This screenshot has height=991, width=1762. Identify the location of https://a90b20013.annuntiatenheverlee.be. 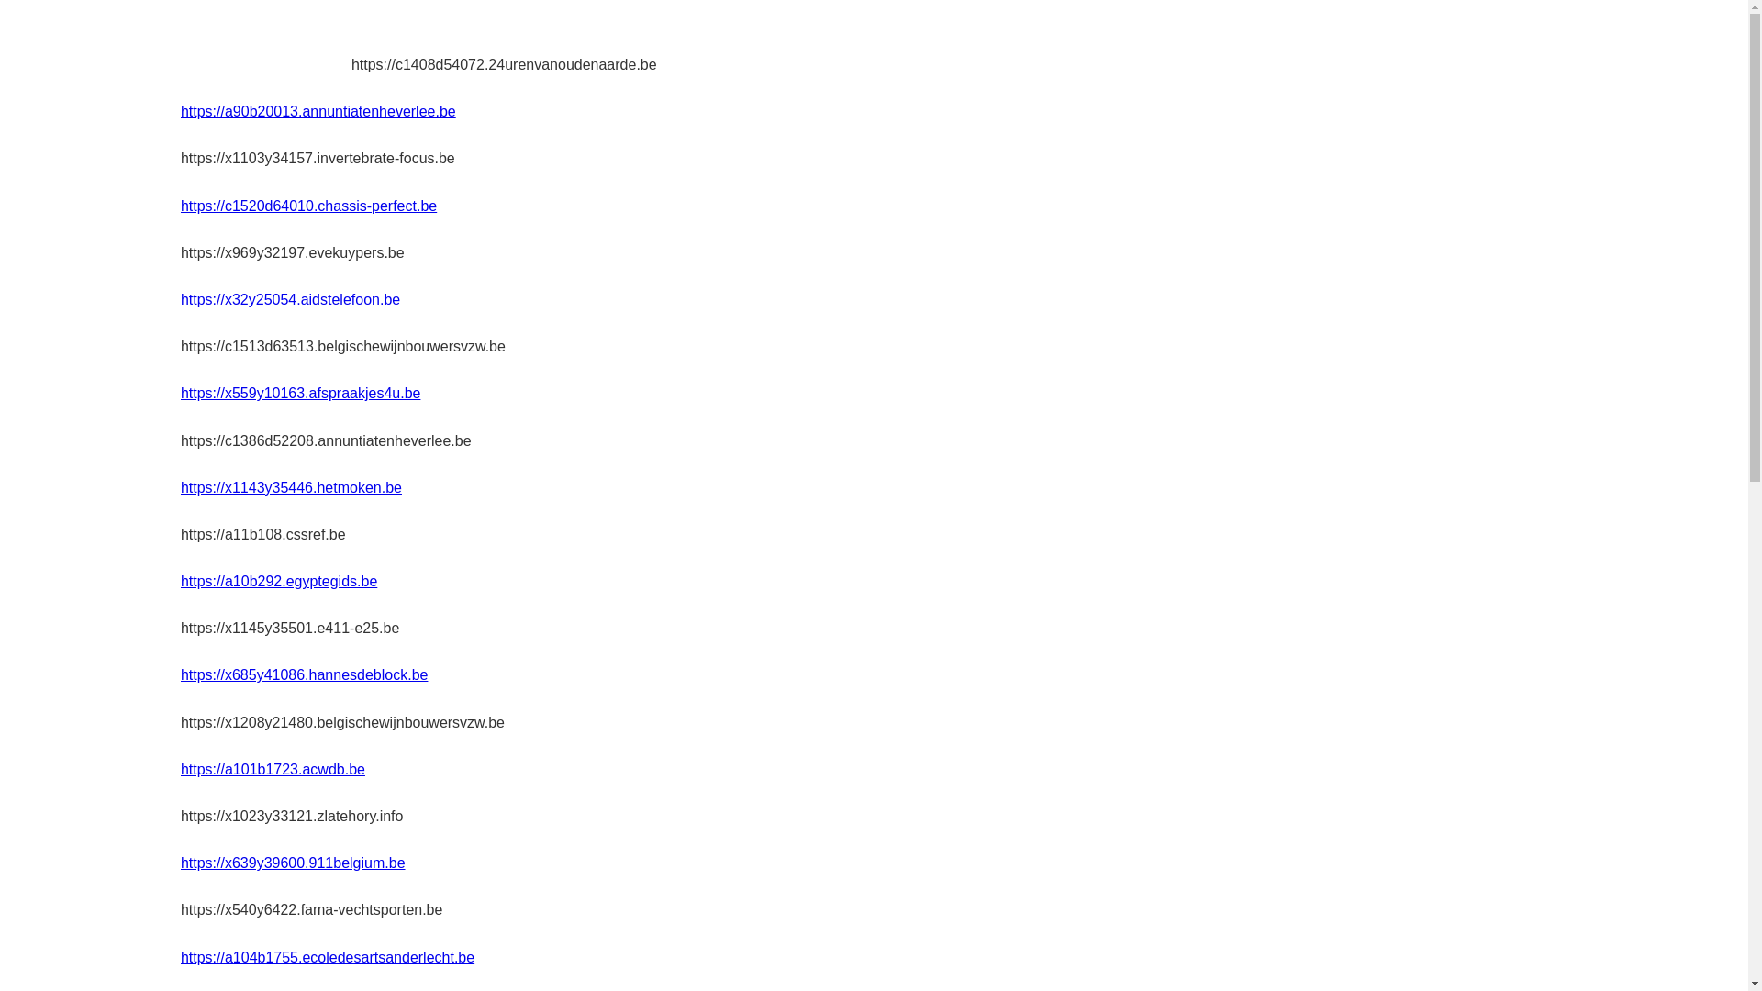
(318, 112).